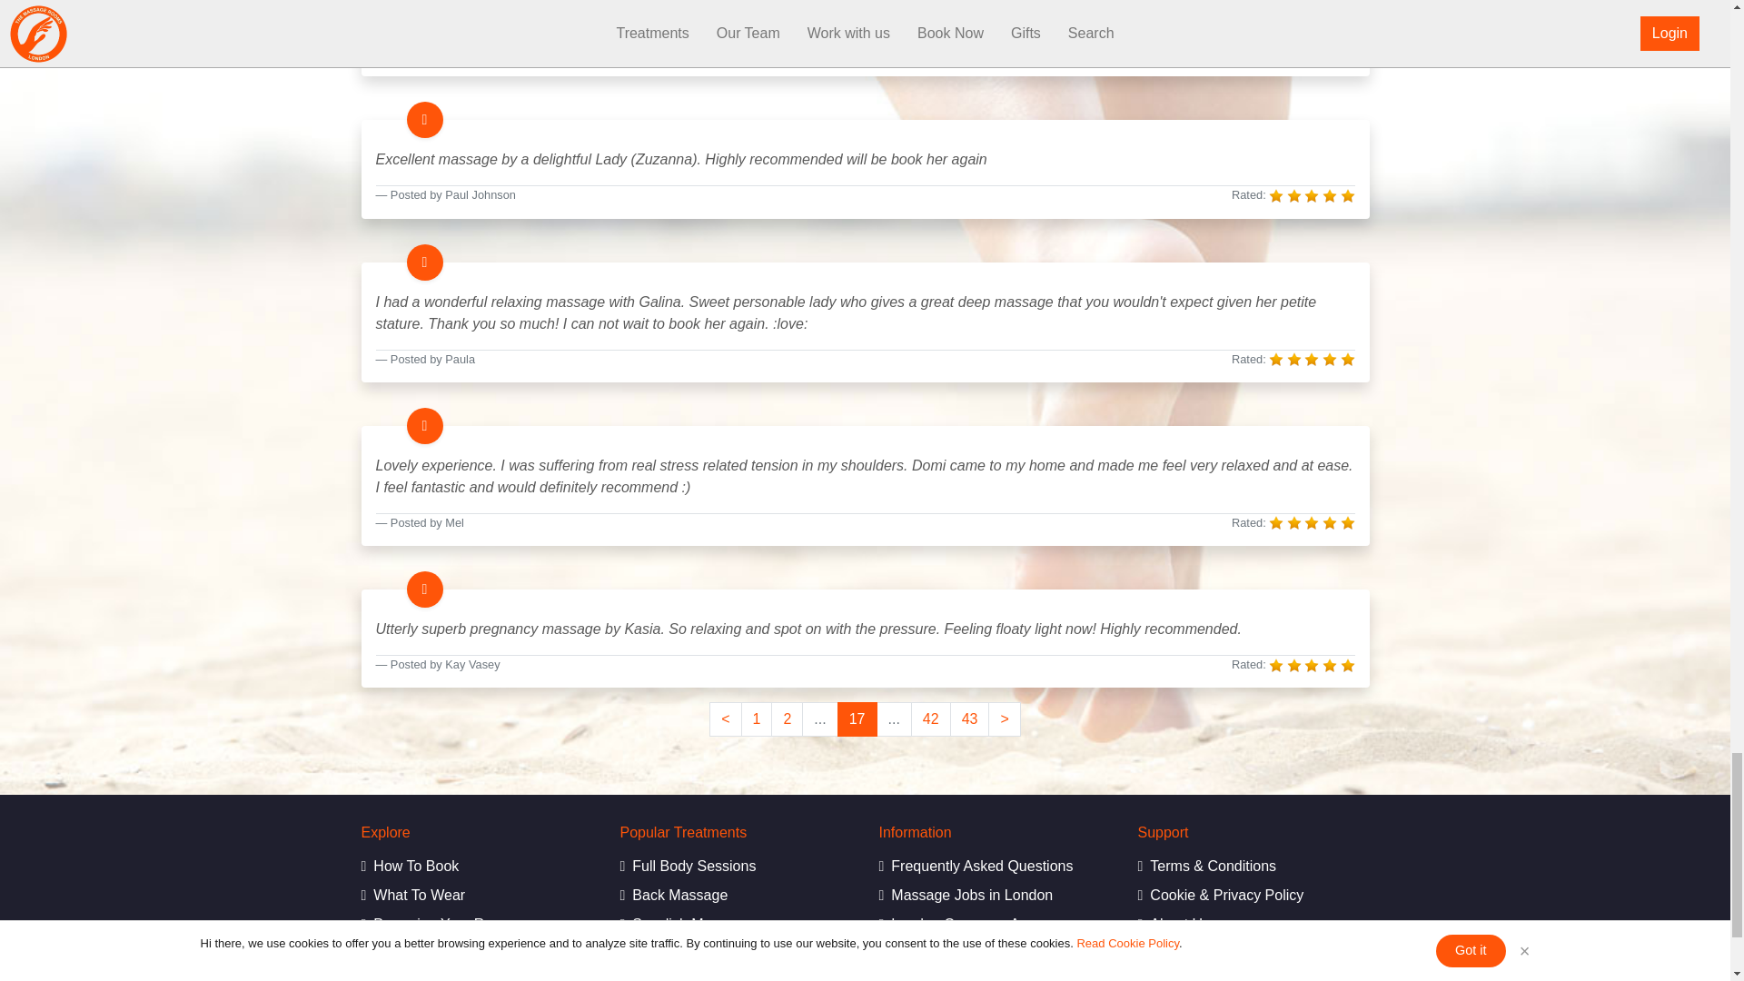 Image resolution: width=1744 pixels, height=981 pixels. I want to click on What To Wear, so click(476, 896).